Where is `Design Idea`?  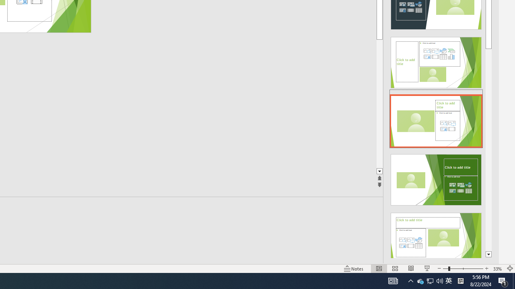 Design Idea is located at coordinates (436, 236).